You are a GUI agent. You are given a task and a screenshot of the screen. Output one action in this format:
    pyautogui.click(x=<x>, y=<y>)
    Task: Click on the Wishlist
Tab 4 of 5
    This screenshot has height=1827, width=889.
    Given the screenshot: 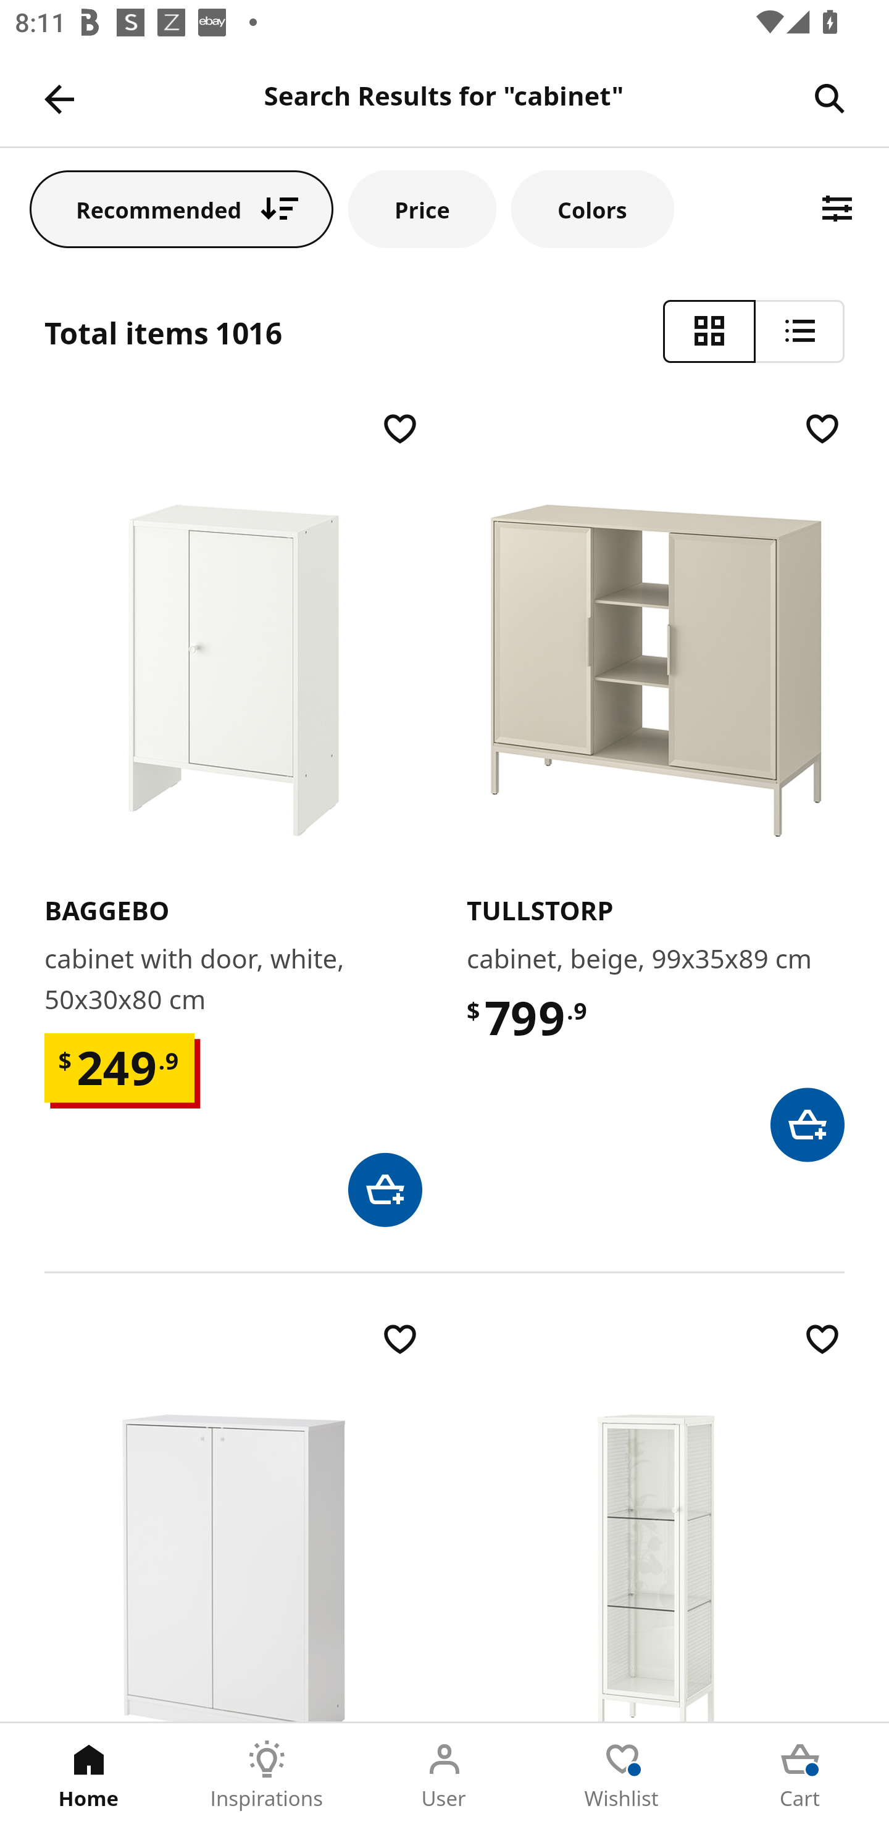 What is the action you would take?
    pyautogui.click(x=622, y=1775)
    